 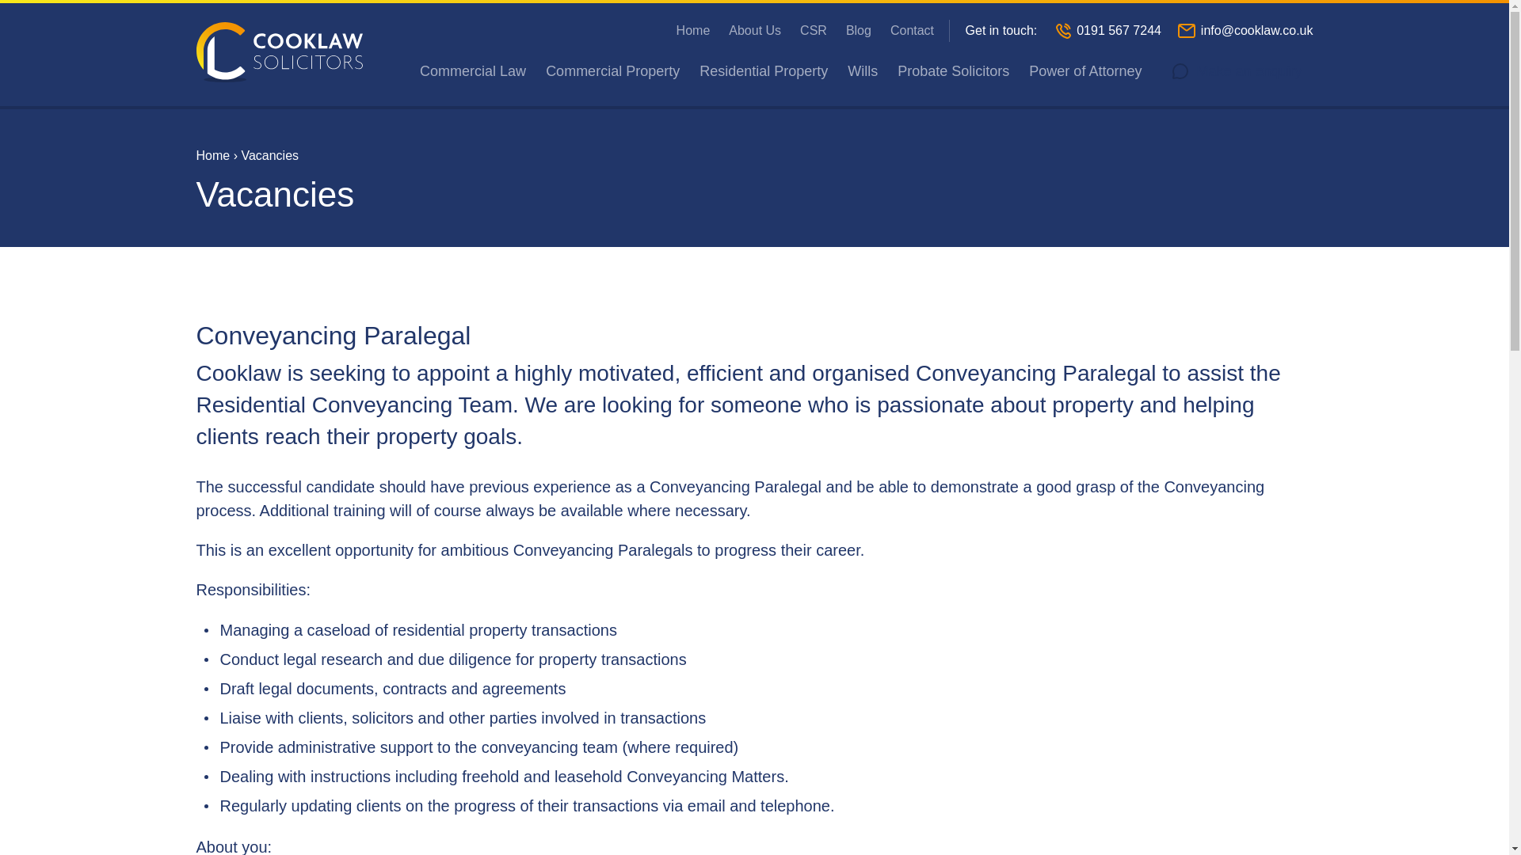 I want to click on Residential Property, so click(x=764, y=71).